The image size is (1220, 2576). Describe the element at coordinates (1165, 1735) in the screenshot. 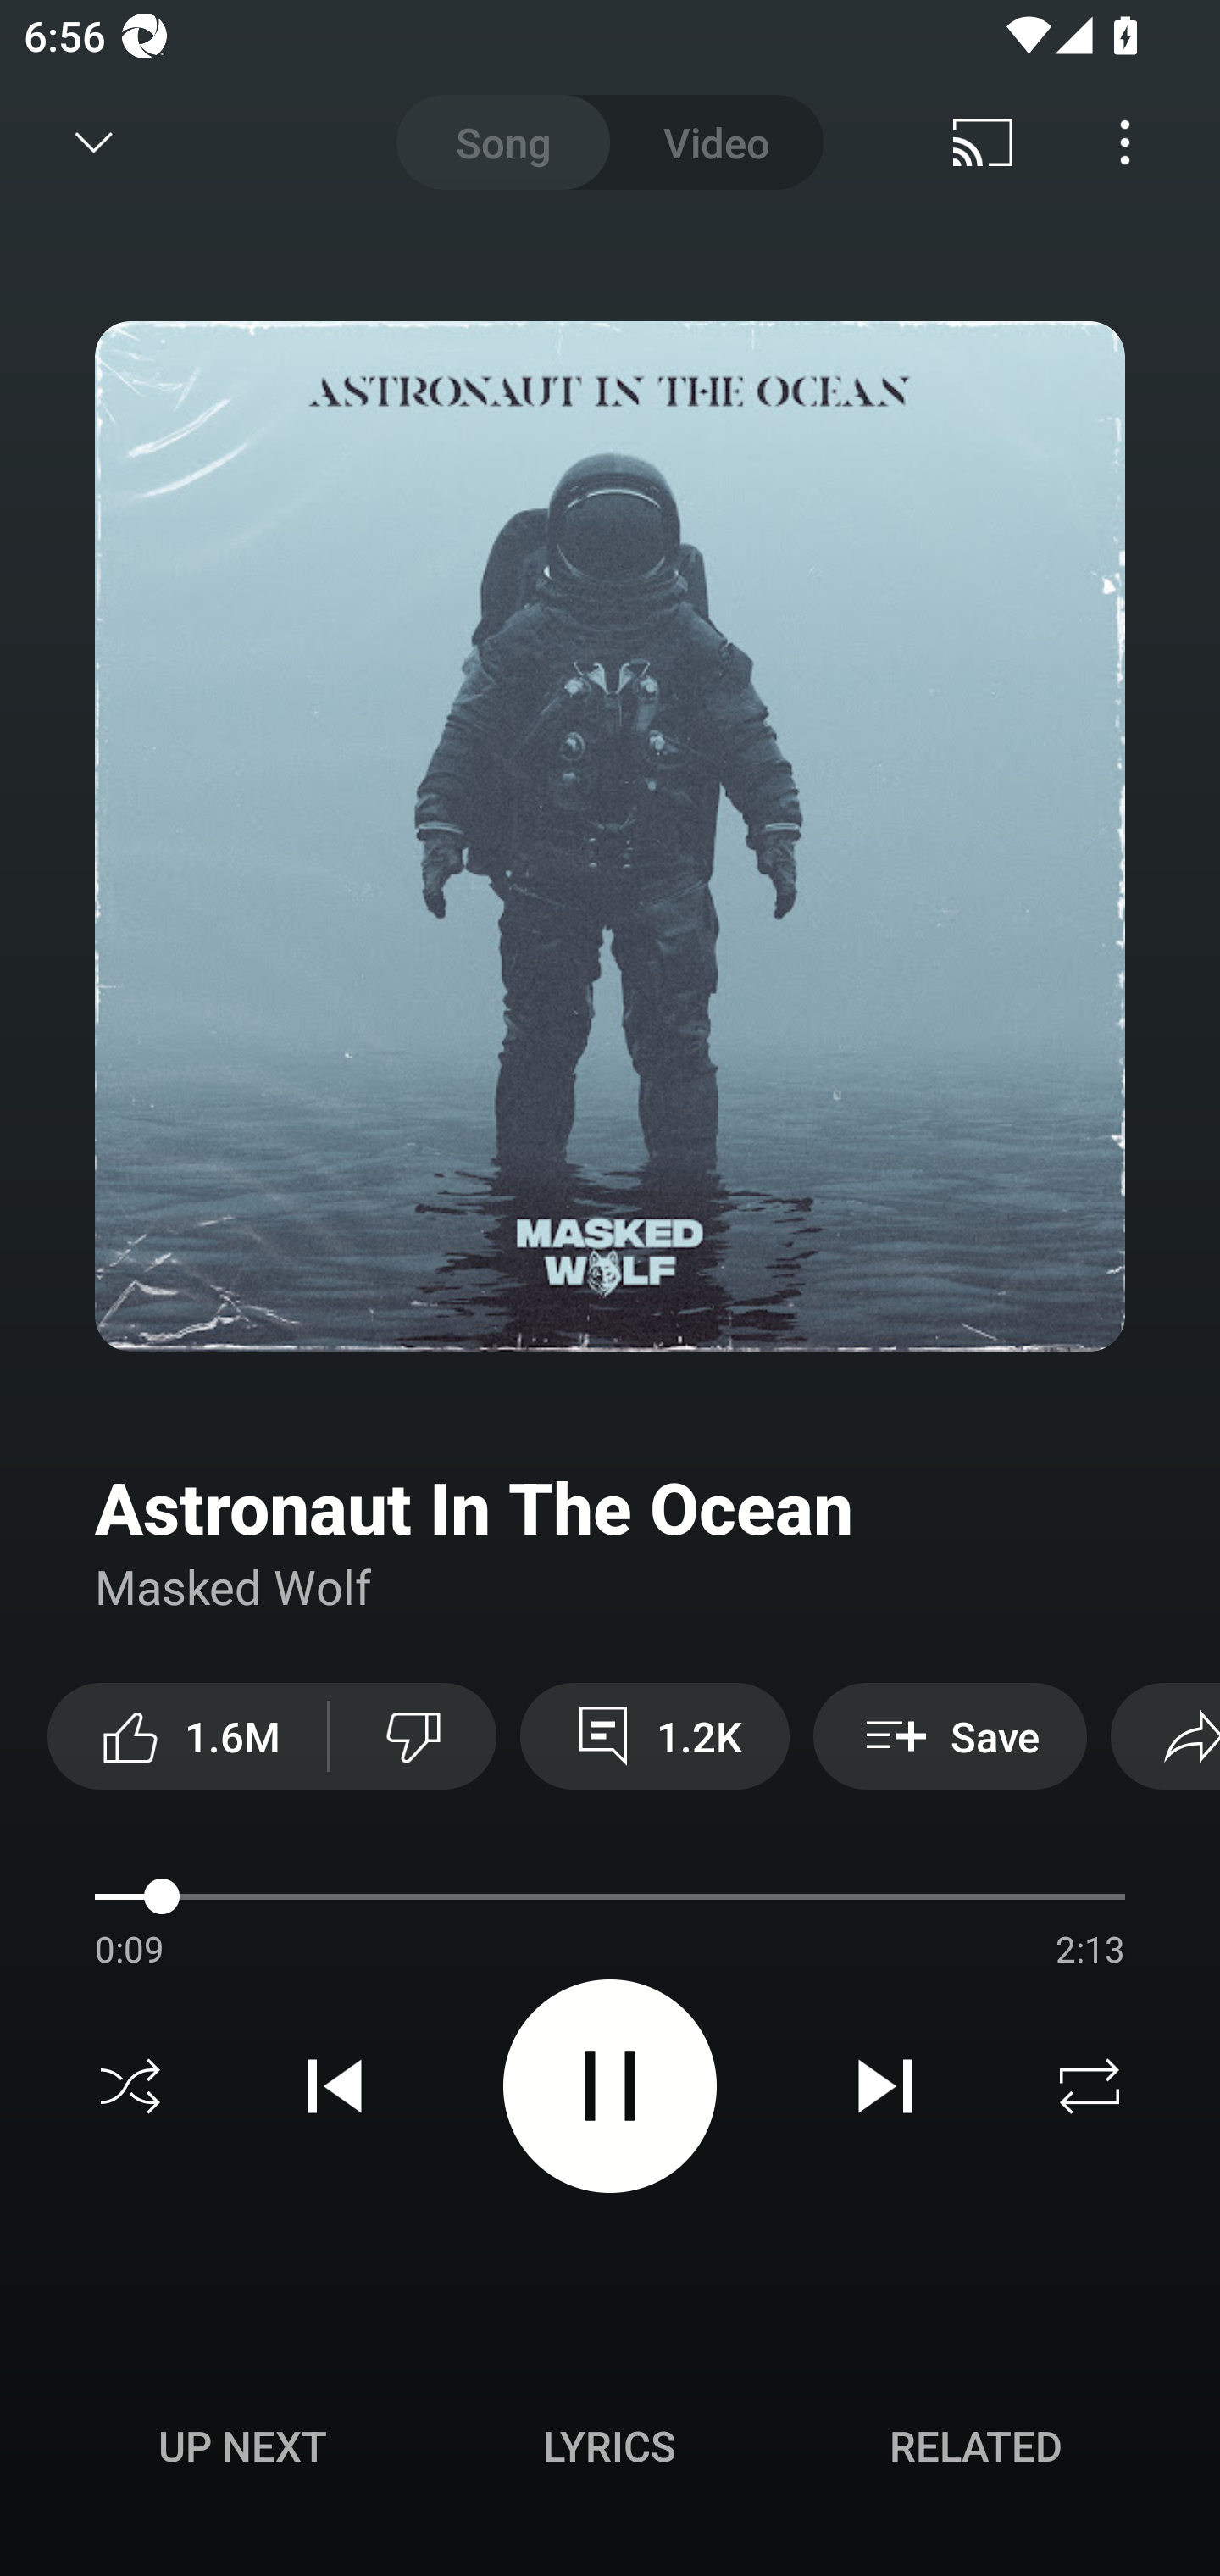

I see `Share` at that location.